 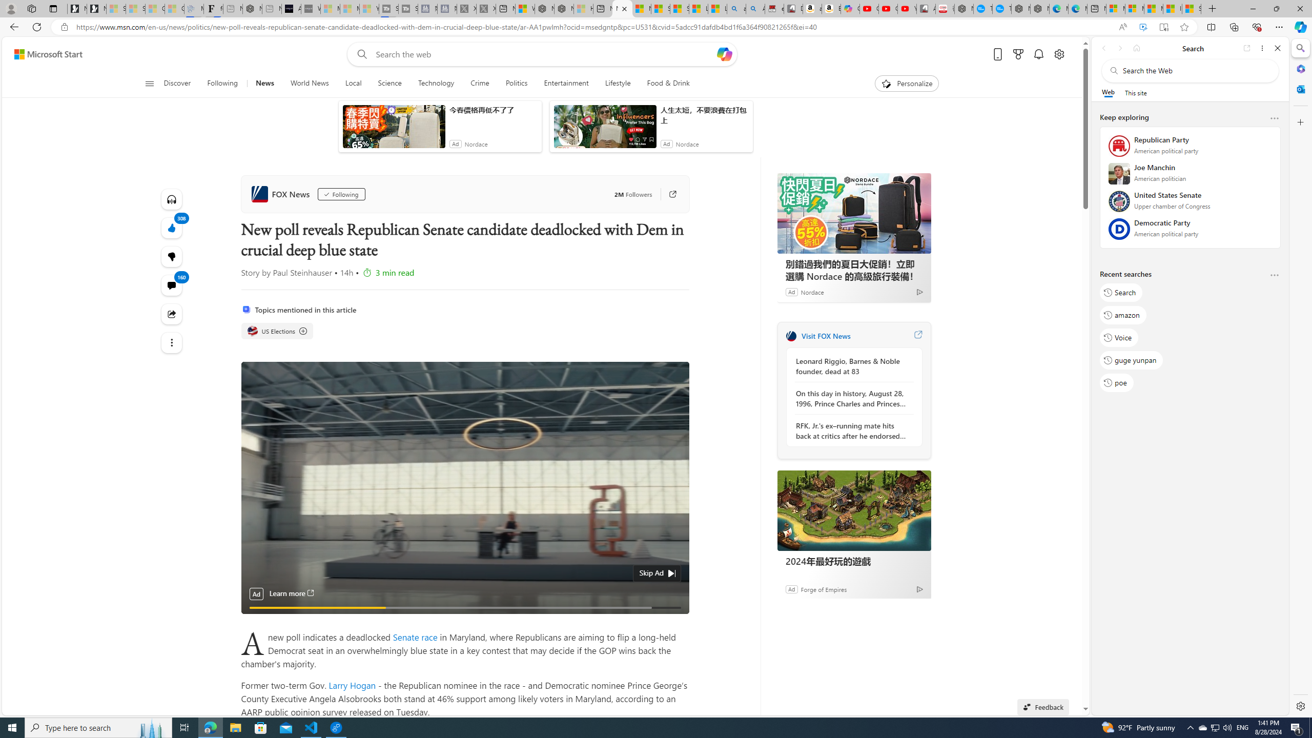 I want to click on Voice, so click(x=1119, y=337).